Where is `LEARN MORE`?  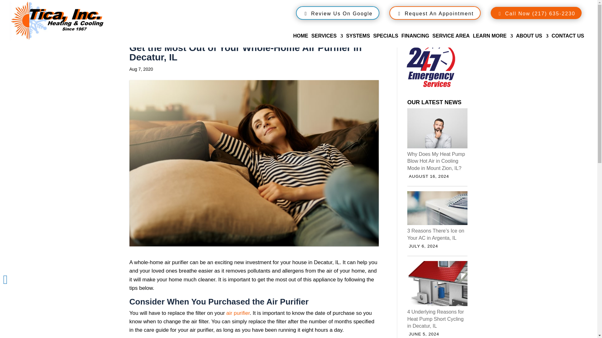
LEARN MORE is located at coordinates (493, 41).